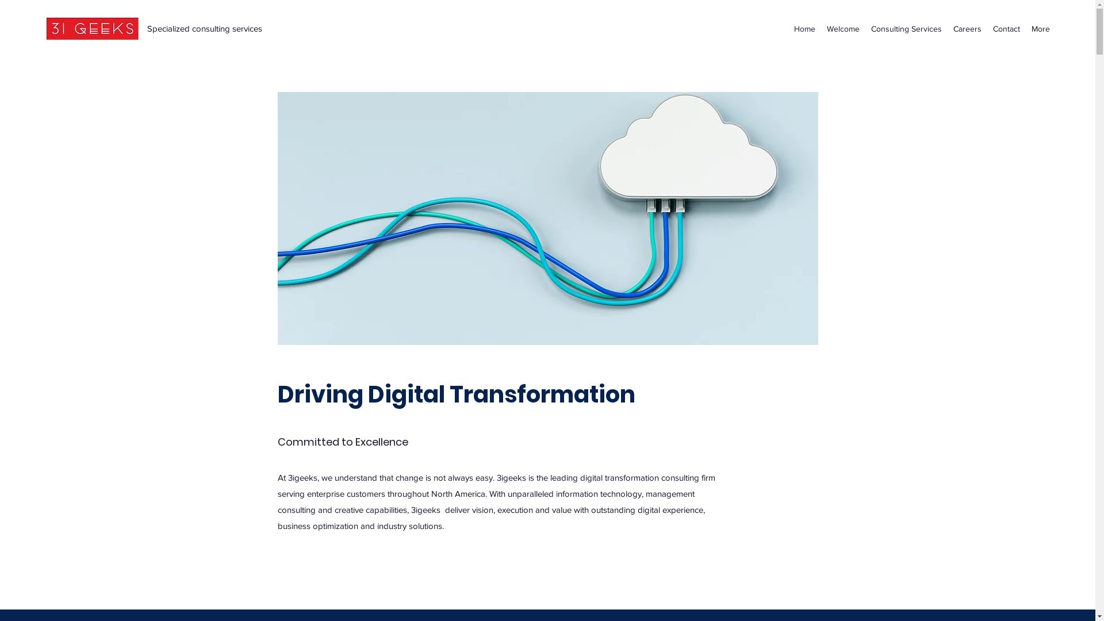 The image size is (1104, 621). Describe the element at coordinates (1006, 29) in the screenshot. I see `Contact` at that location.